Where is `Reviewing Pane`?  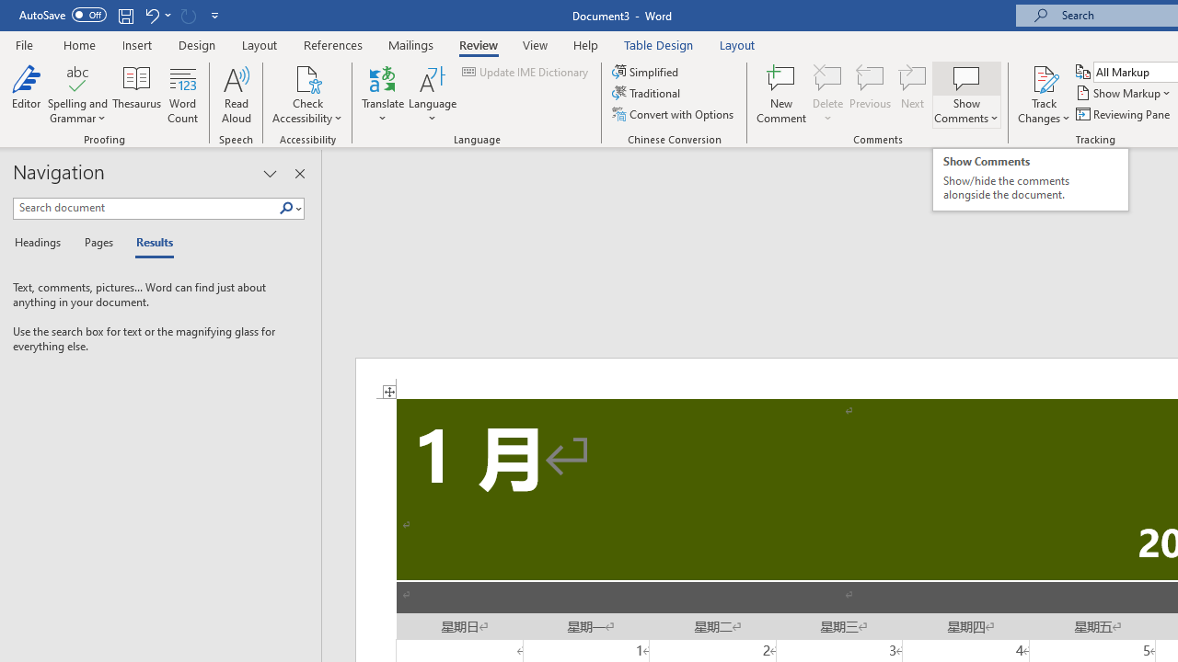 Reviewing Pane is located at coordinates (1125, 114).